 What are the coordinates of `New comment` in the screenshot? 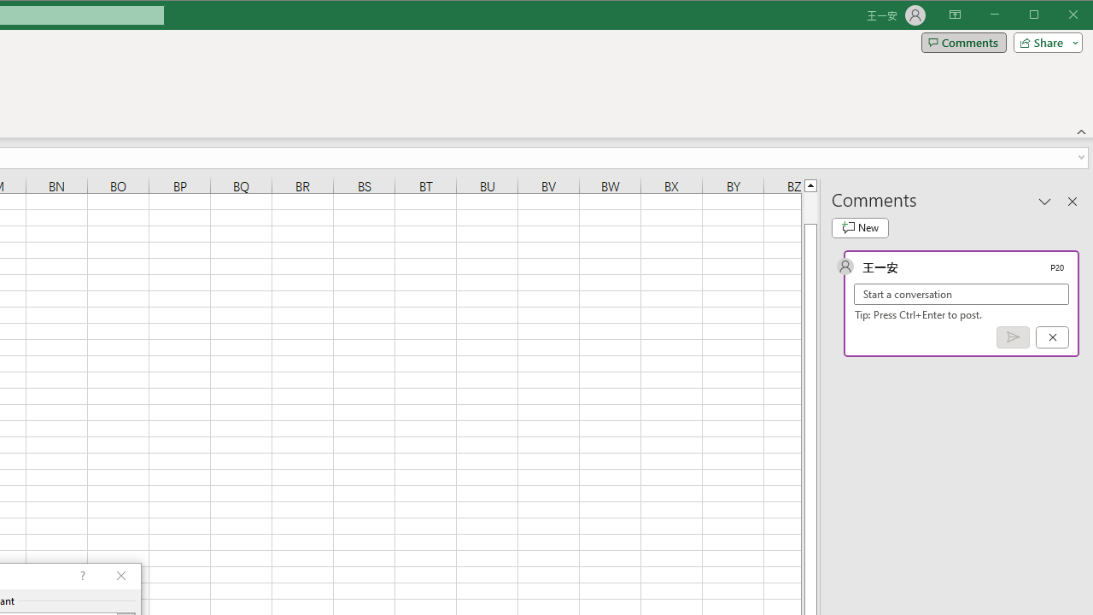 It's located at (860, 227).